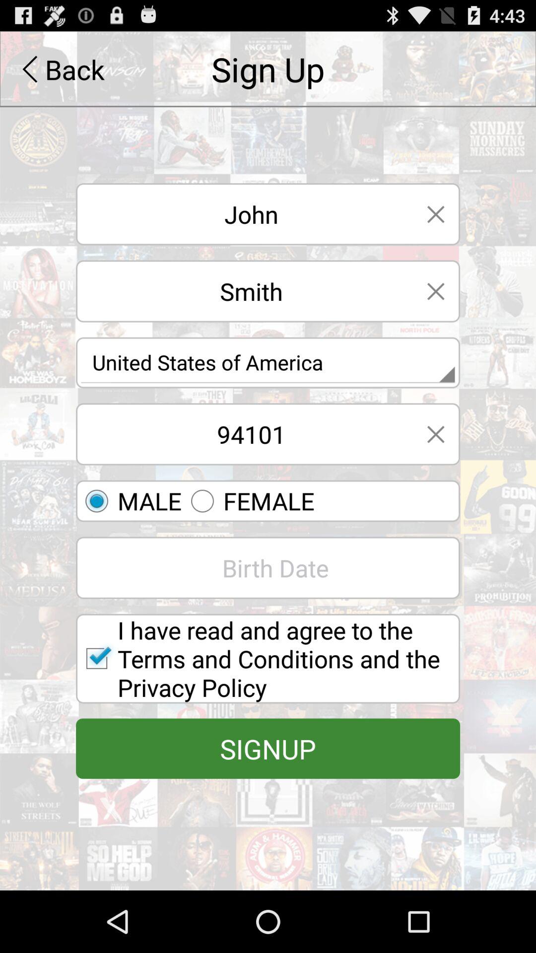 The image size is (536, 953). I want to click on delete data, so click(436, 291).